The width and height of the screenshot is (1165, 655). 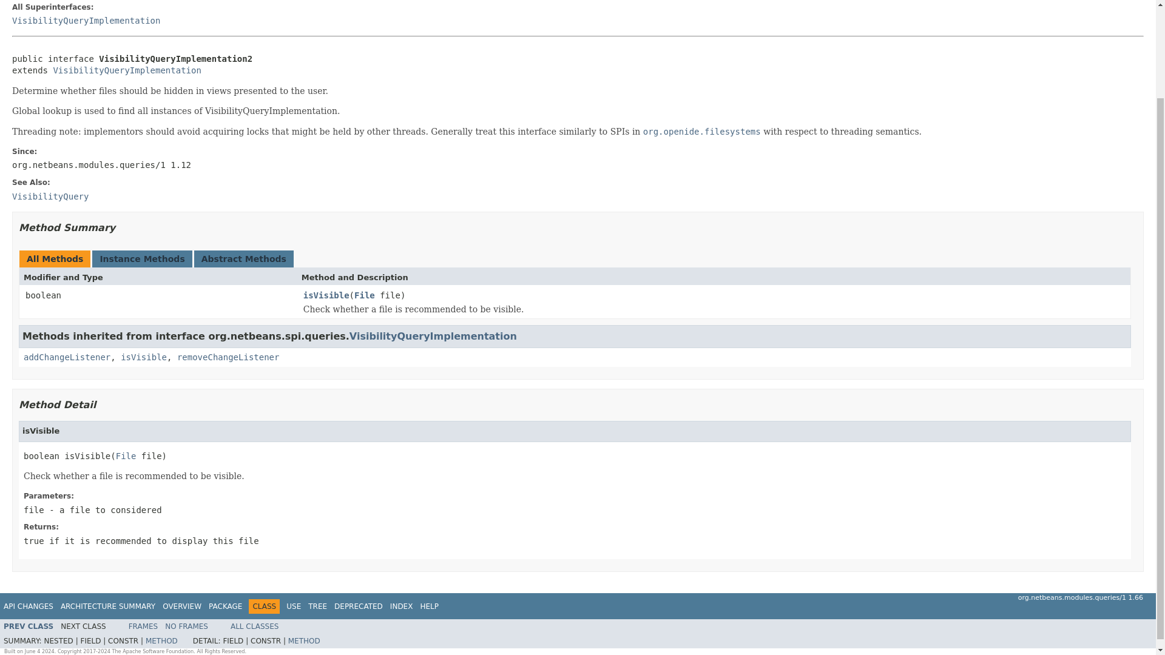 I want to click on class or interface in java.io, so click(x=126, y=456).